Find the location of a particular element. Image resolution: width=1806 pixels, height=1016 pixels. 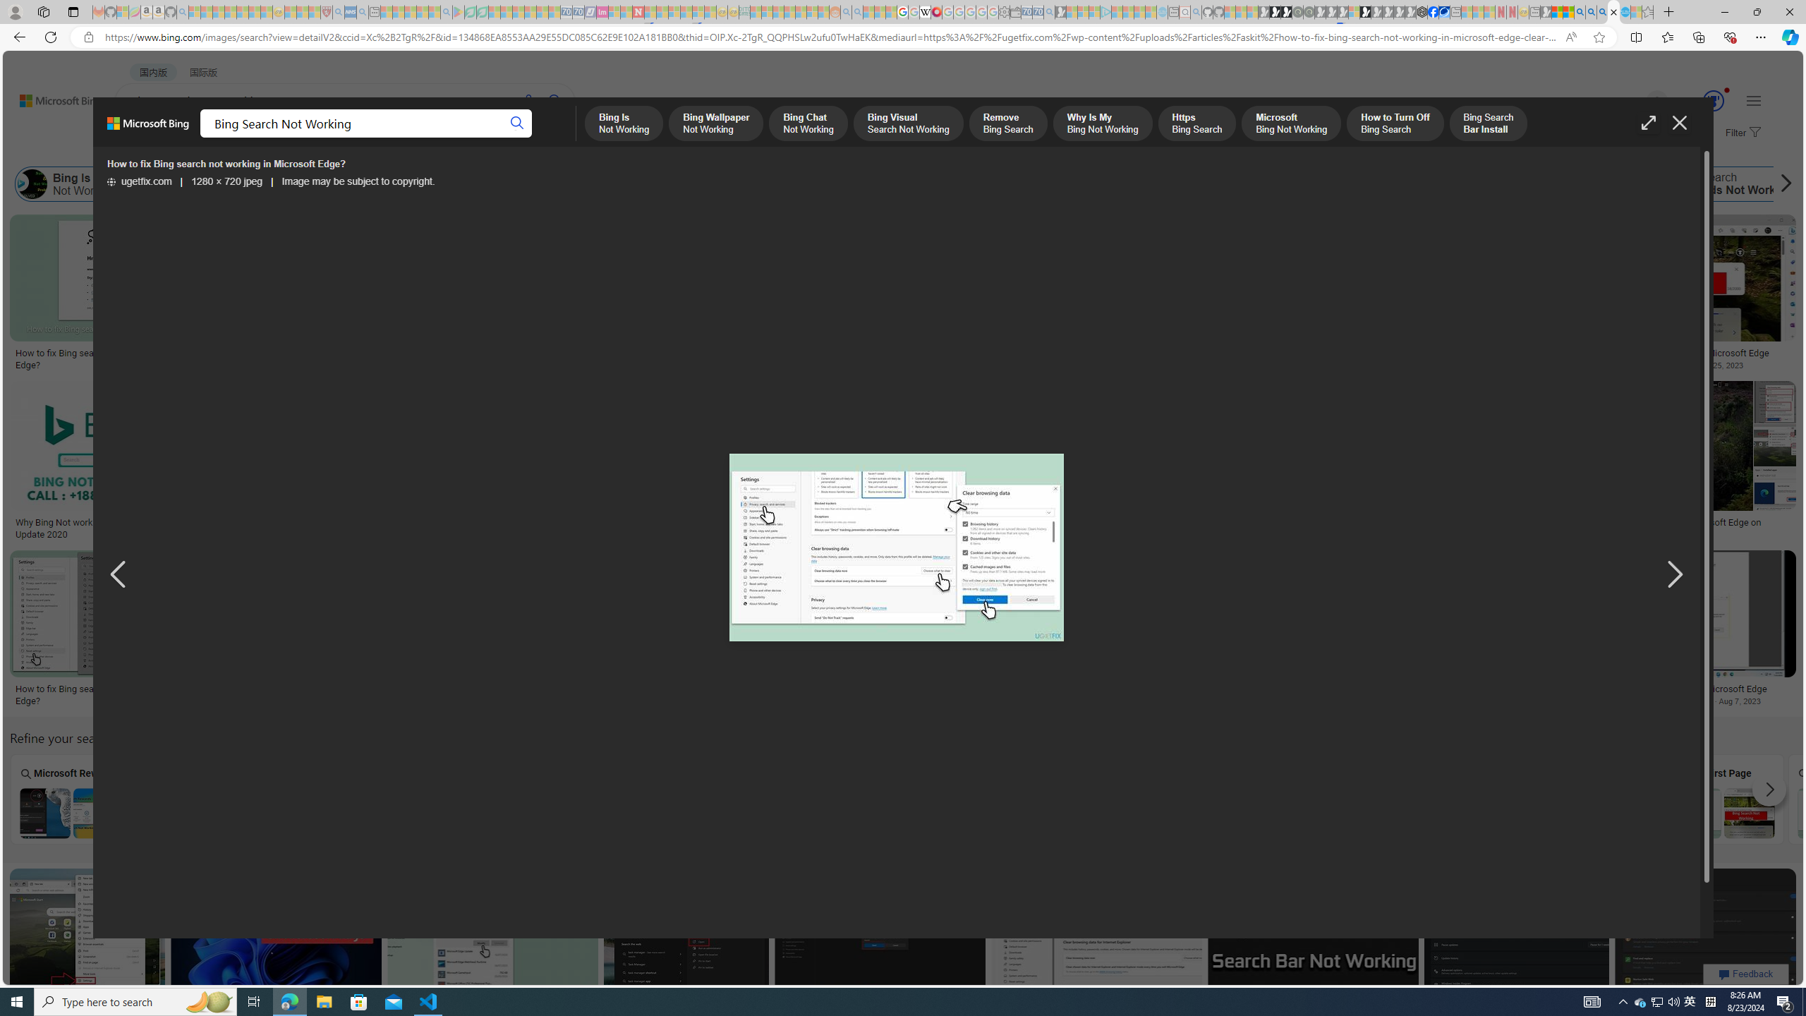

MSNBC - MSN - Sleeping is located at coordinates (756, 12).